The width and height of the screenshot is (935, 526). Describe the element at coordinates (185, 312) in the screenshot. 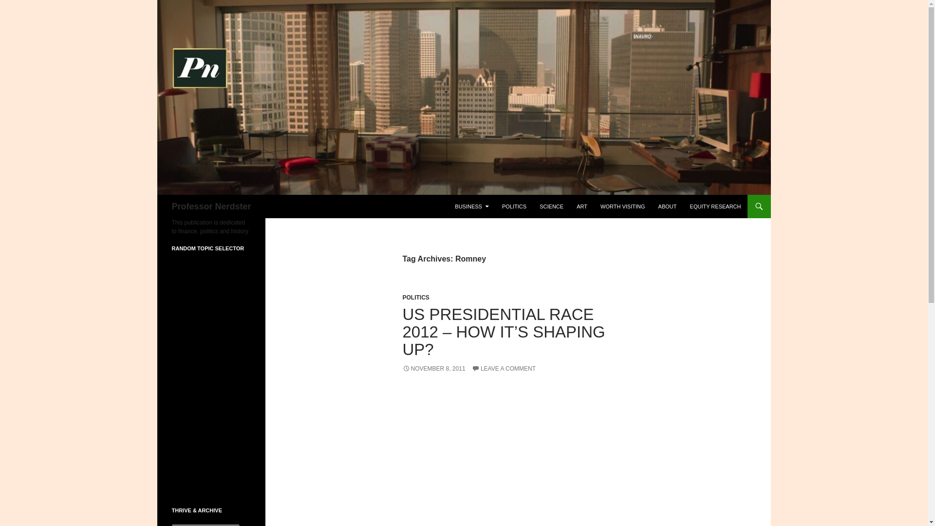

I see `mansgement` at that location.